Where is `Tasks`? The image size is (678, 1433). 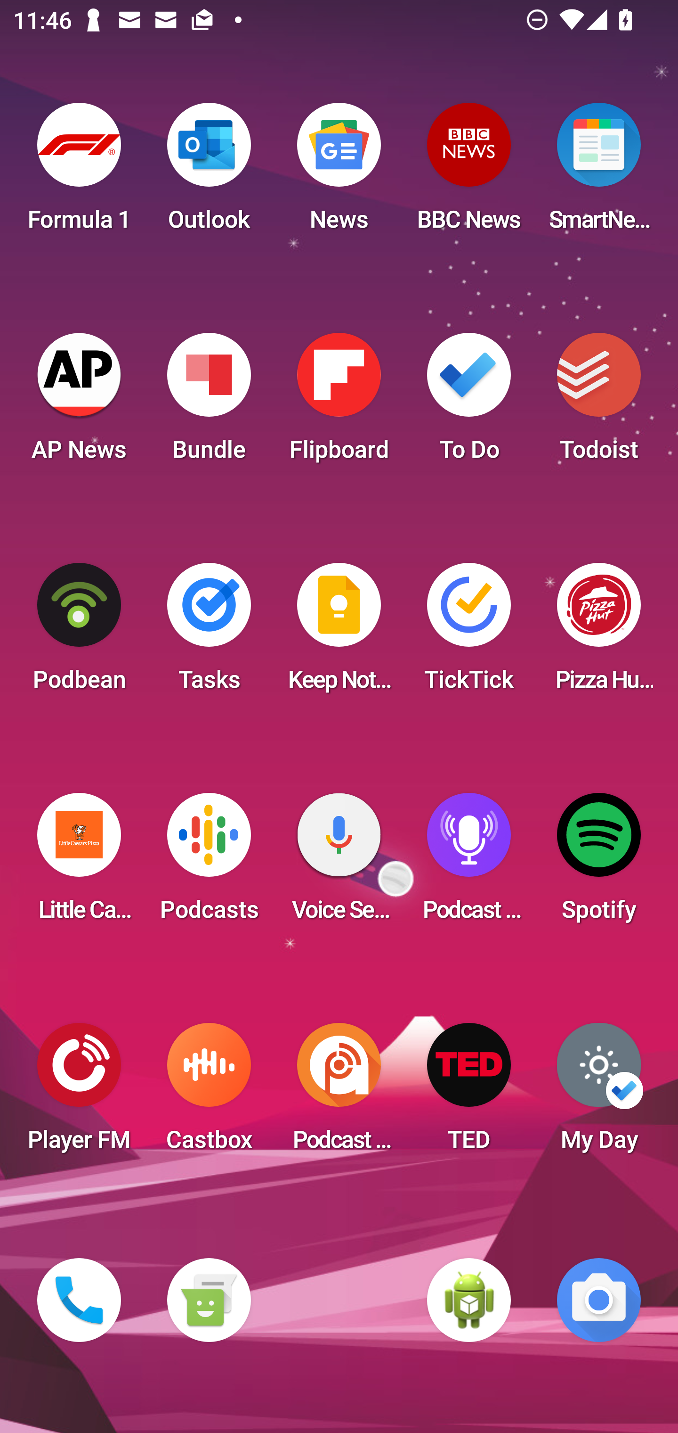
Tasks is located at coordinates (209, 633).